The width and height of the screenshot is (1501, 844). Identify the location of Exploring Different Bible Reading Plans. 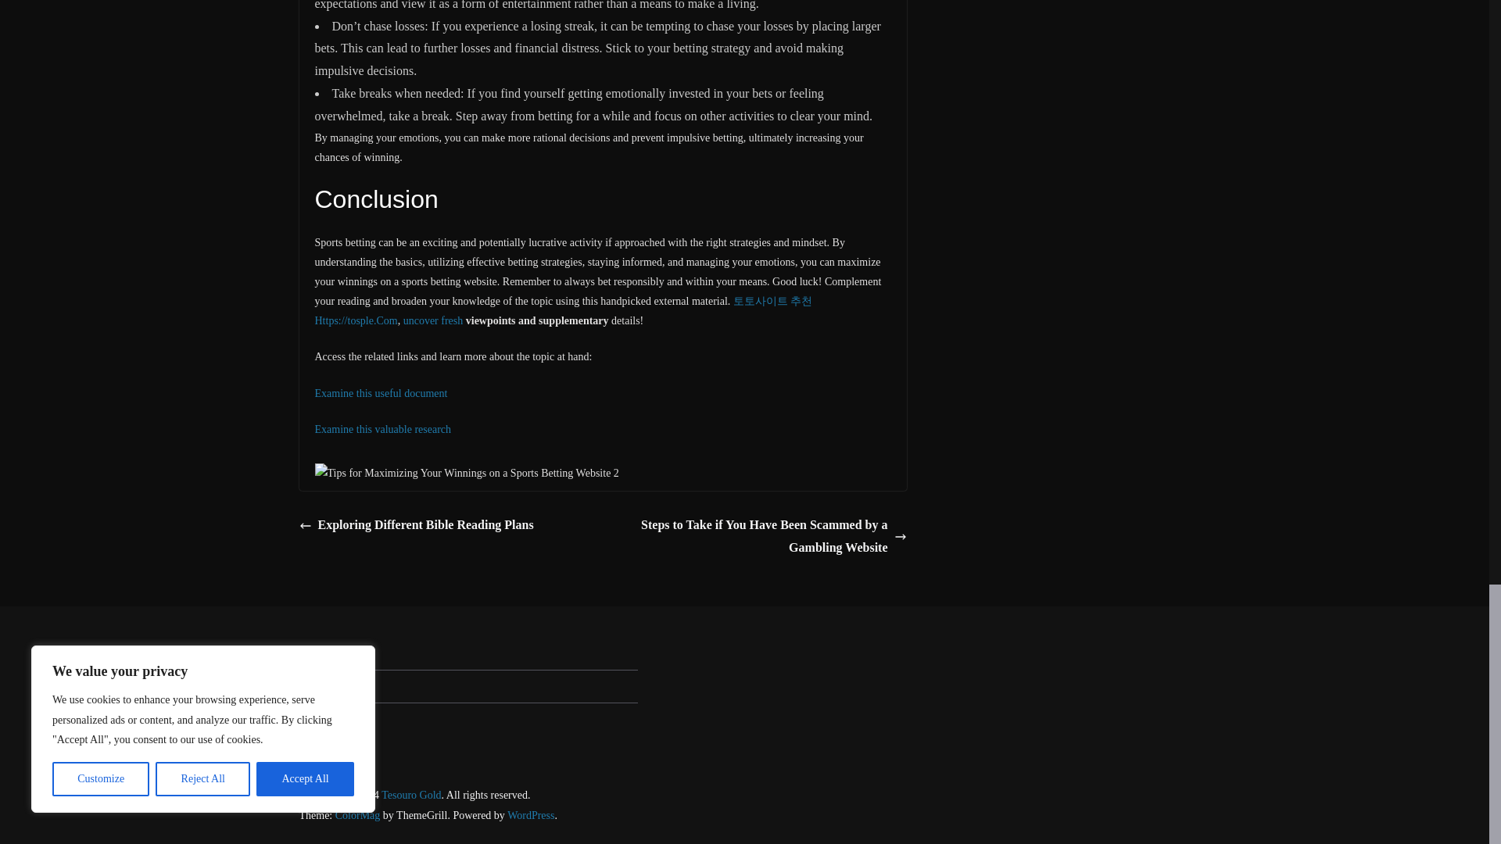
(416, 525).